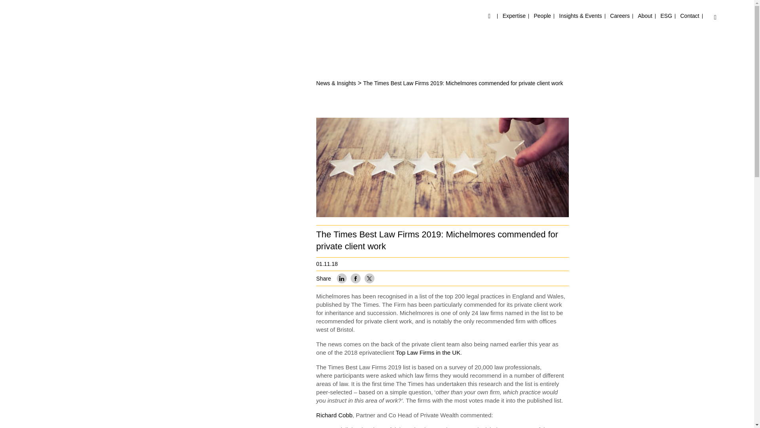  What do you see at coordinates (690, 16) in the screenshot?
I see `Contact` at bounding box center [690, 16].